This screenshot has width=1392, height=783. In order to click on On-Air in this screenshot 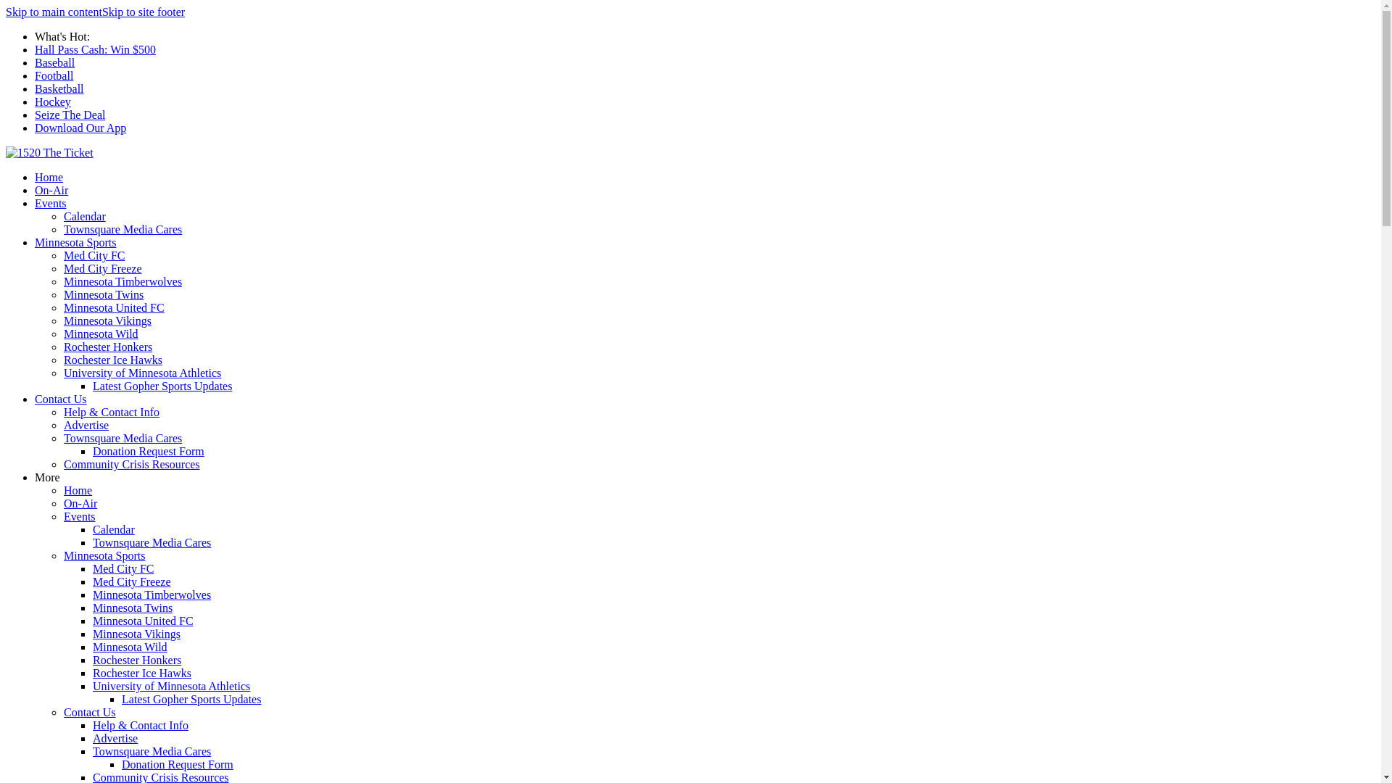, I will do `click(80, 503)`.